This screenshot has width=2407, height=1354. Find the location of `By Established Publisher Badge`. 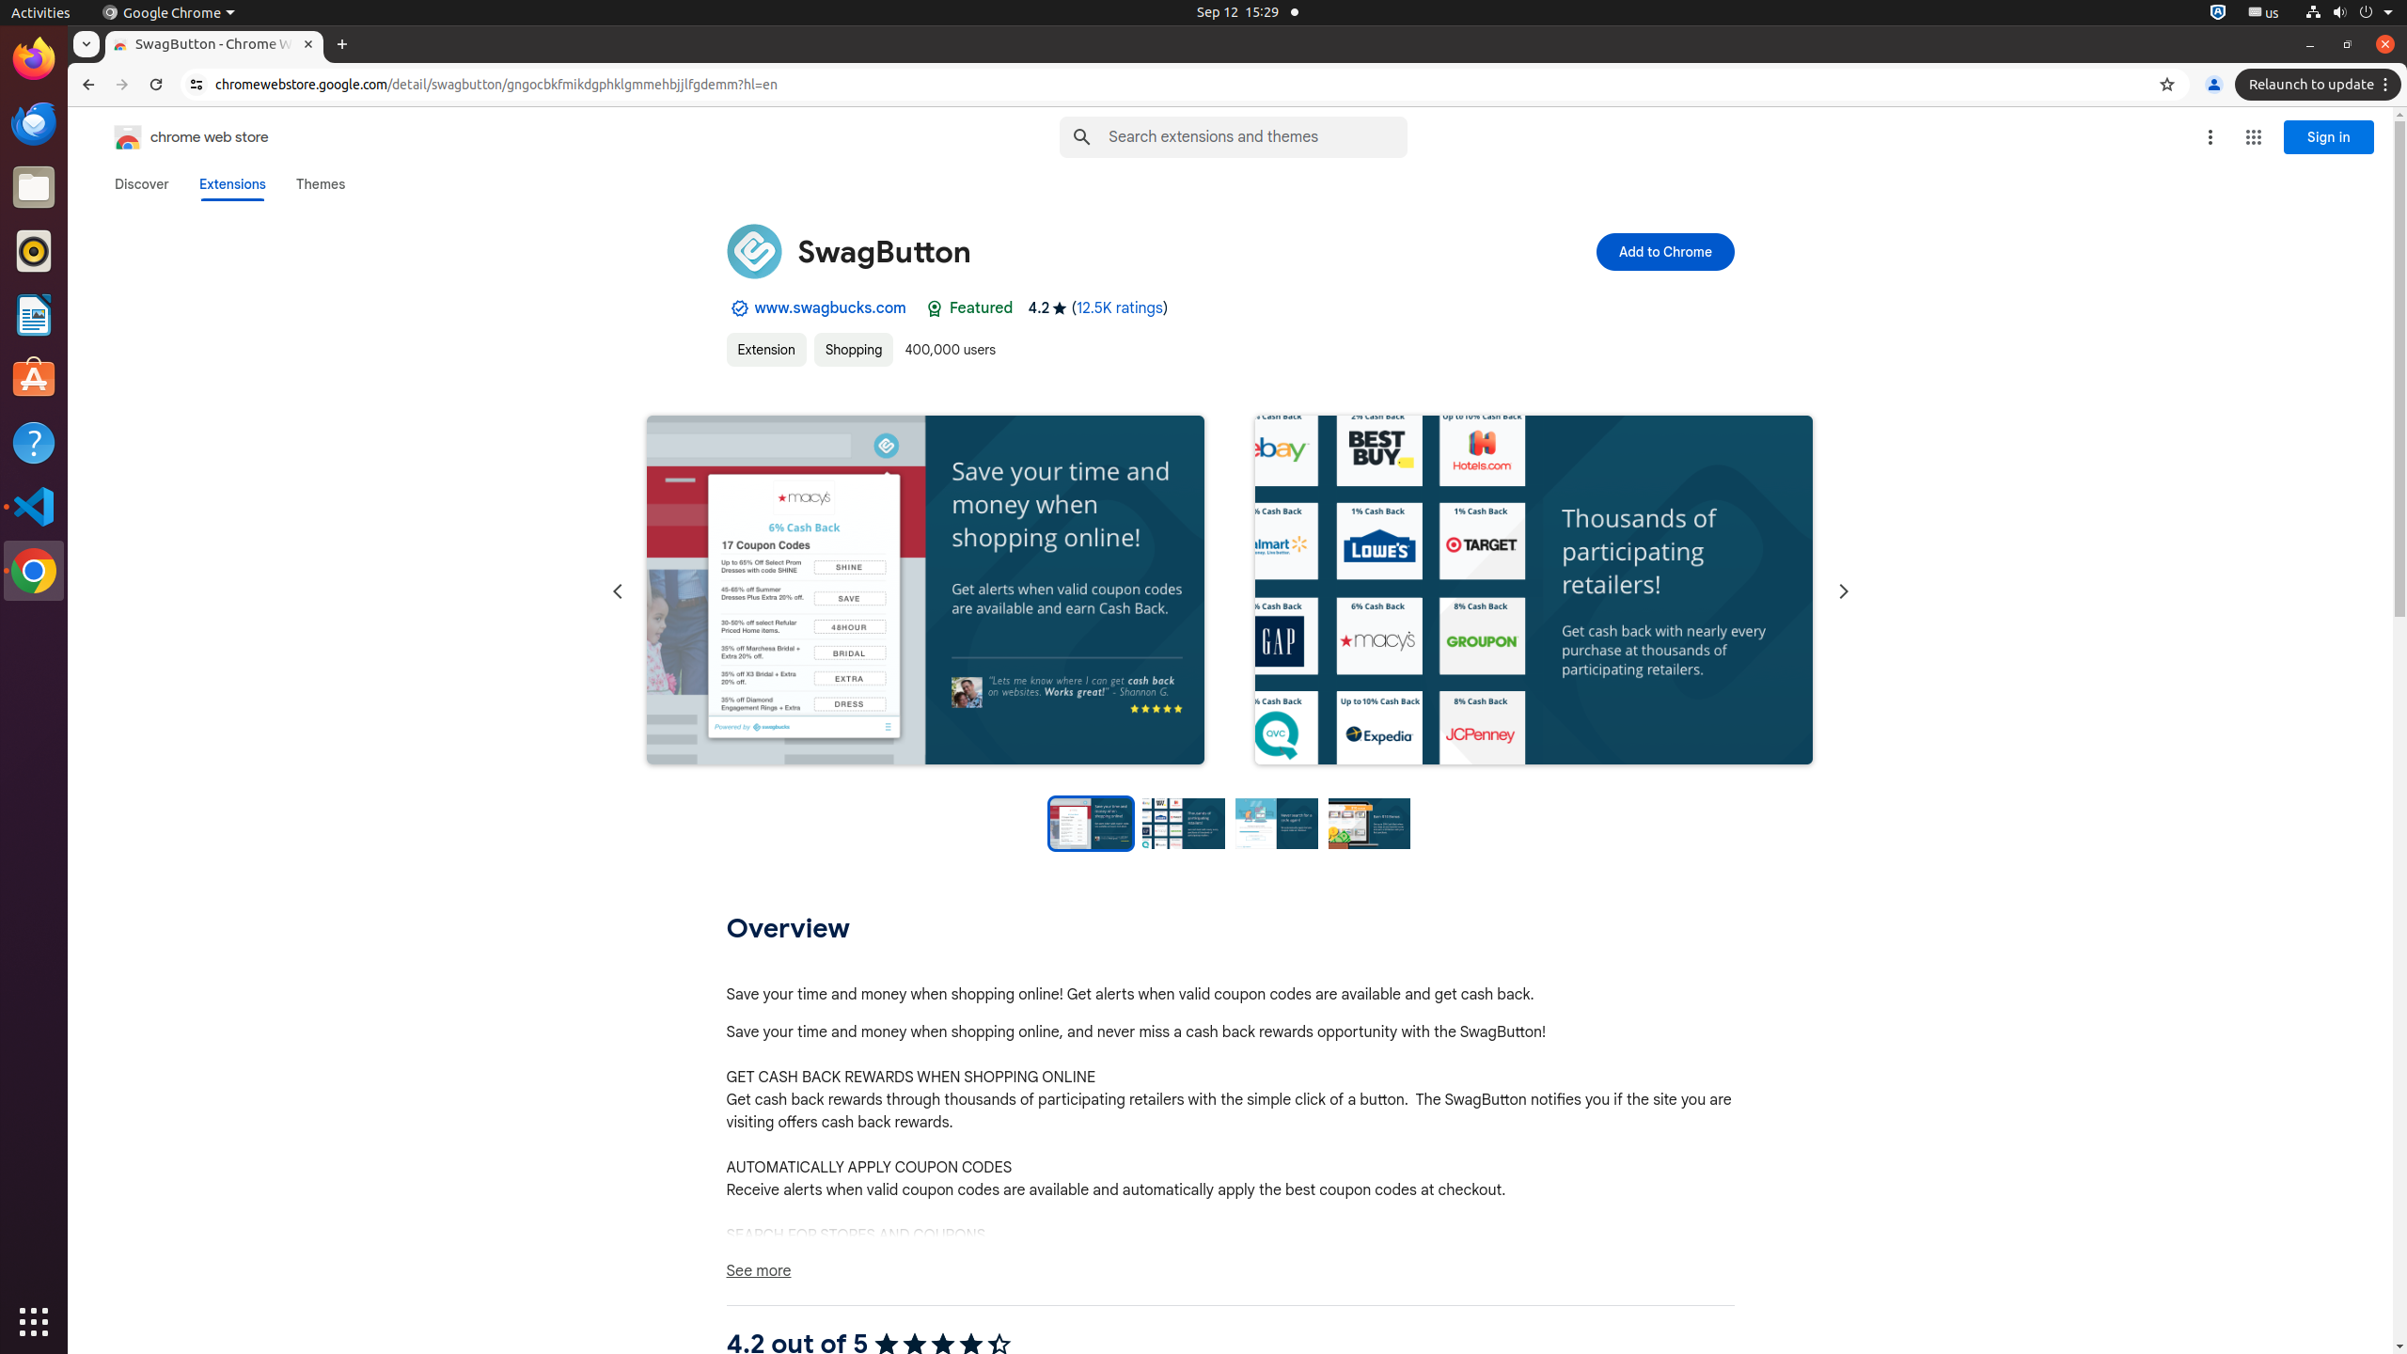

By Established Publisher Badge is located at coordinates (739, 308).